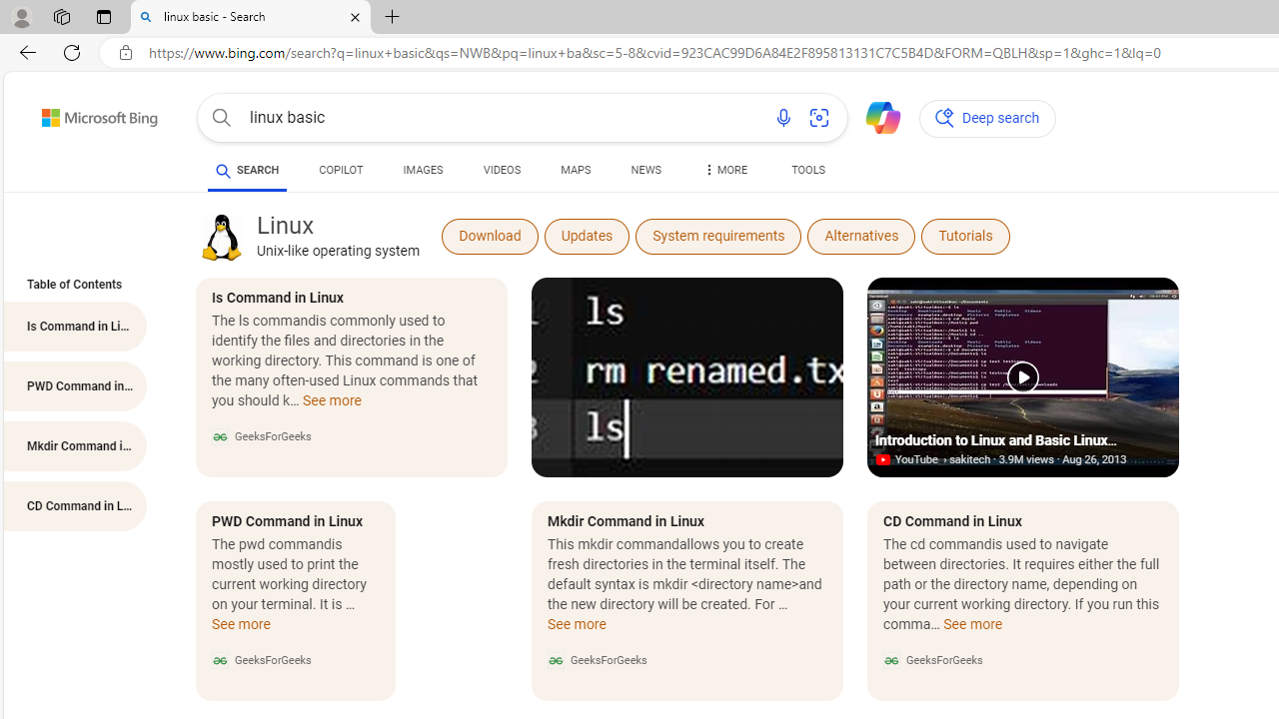  What do you see at coordinates (502, 174) in the screenshot?
I see `VIDEOS` at bounding box center [502, 174].